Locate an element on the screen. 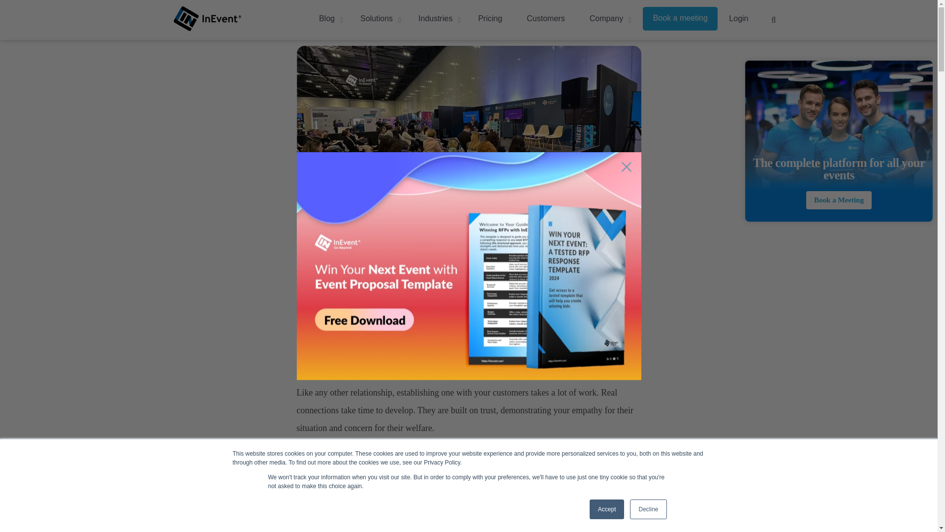 The height and width of the screenshot is (532, 945). Solutions is located at coordinates (377, 17).